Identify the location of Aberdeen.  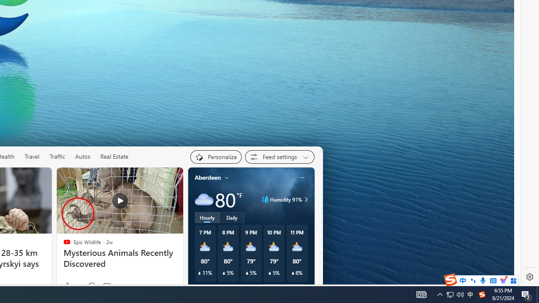
(208, 178).